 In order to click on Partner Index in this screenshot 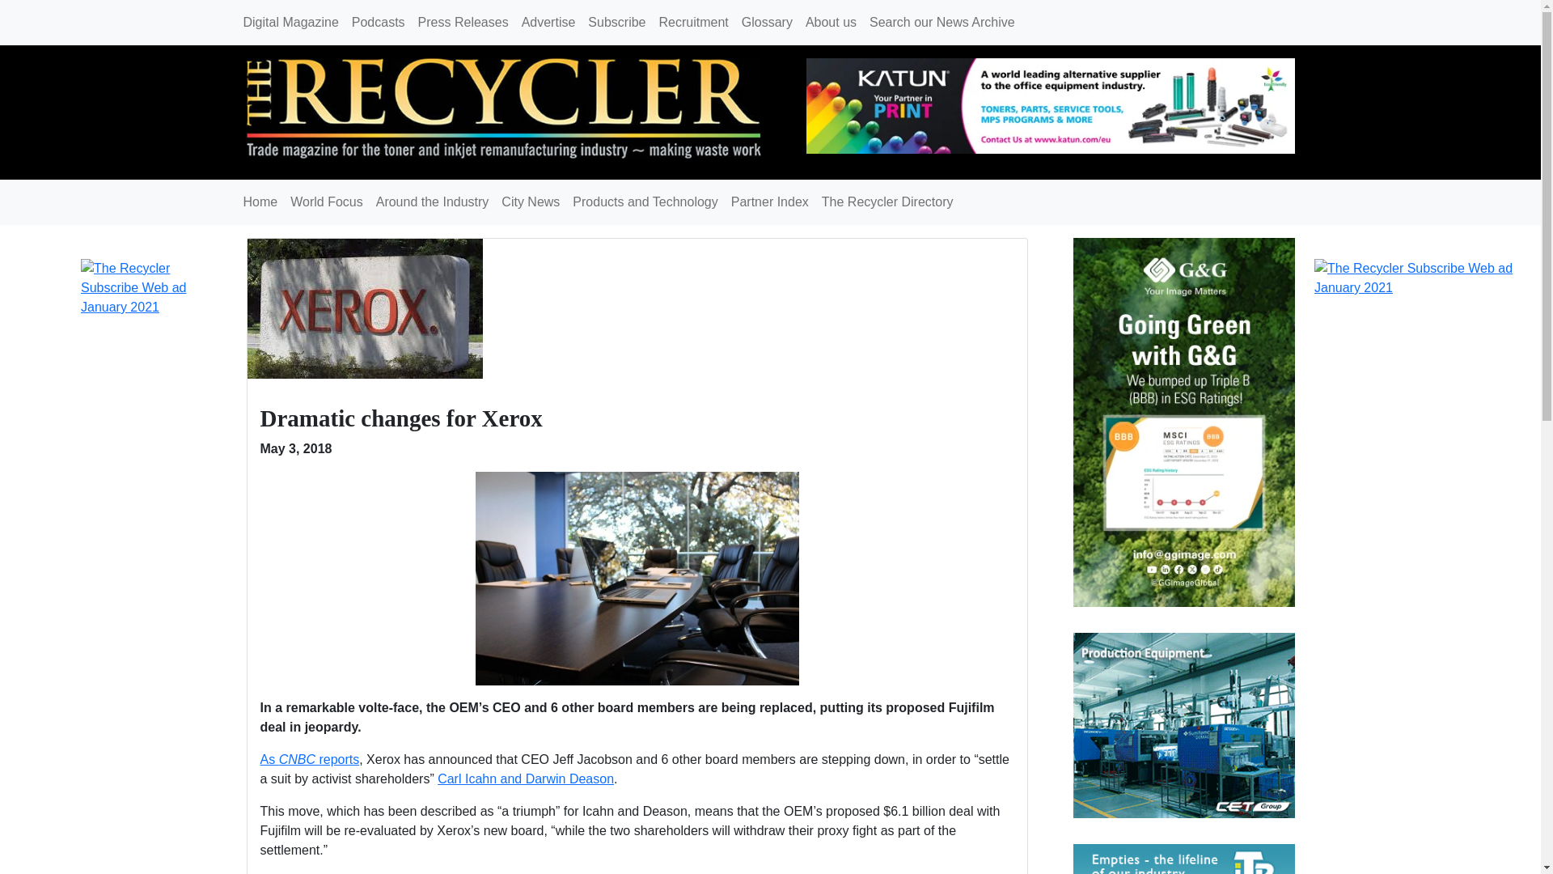, I will do `click(770, 202)`.